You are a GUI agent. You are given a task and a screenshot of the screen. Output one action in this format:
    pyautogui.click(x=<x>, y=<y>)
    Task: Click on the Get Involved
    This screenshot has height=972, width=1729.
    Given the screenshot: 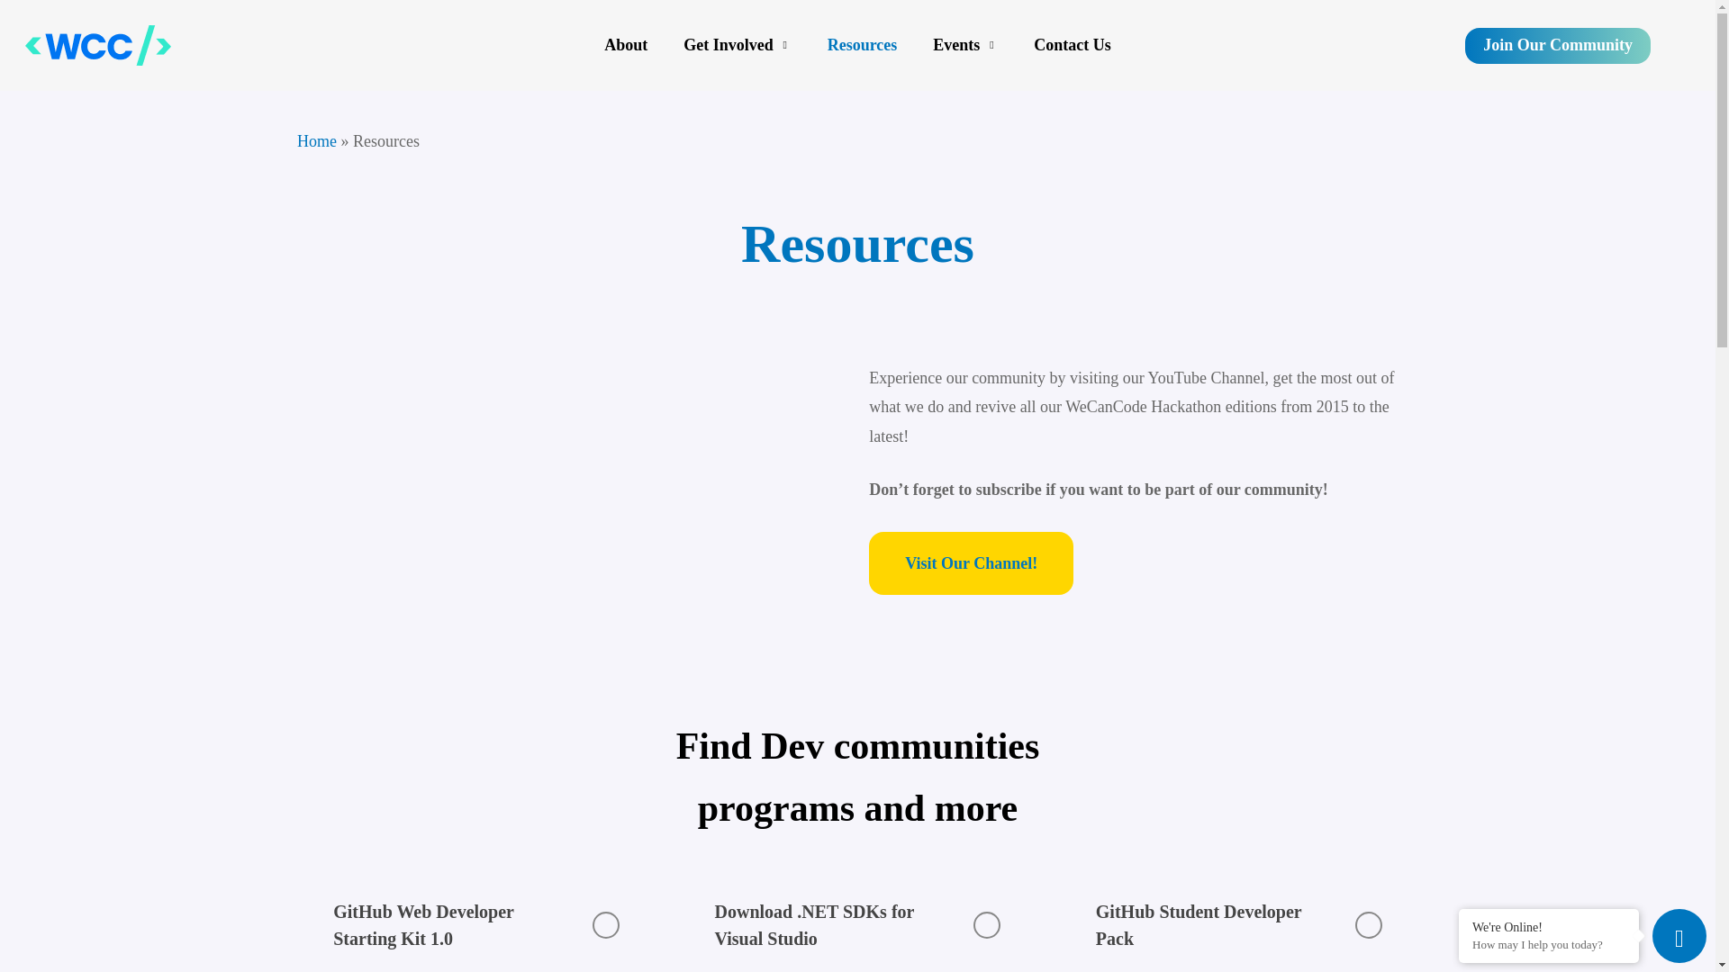 What is the action you would take?
    pyautogui.click(x=737, y=45)
    